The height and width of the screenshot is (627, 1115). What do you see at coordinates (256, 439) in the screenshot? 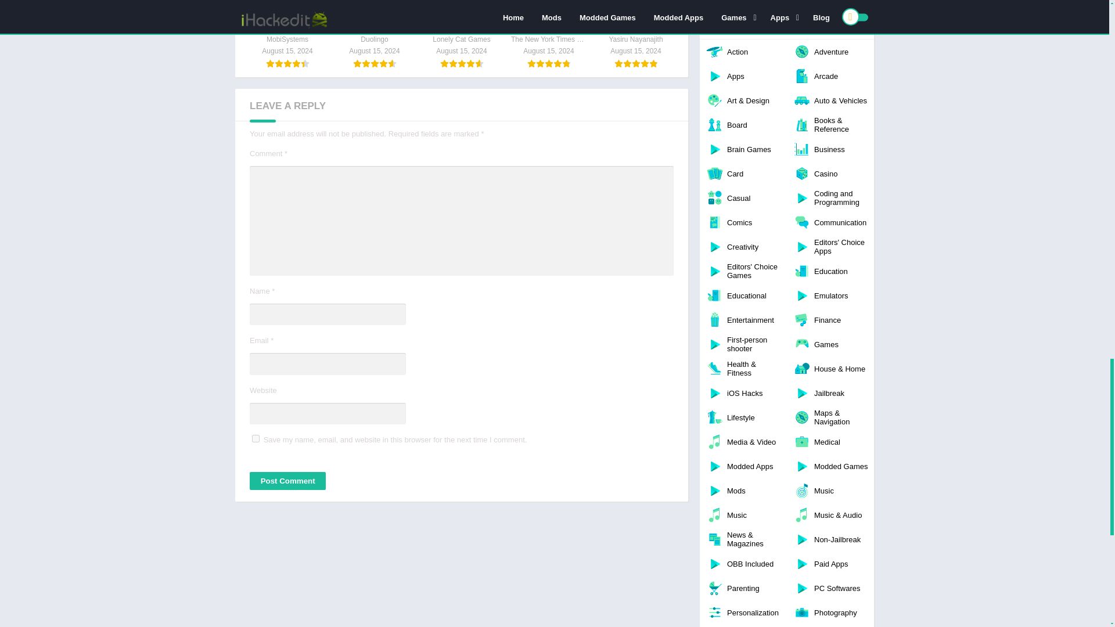
I see `yes` at bounding box center [256, 439].